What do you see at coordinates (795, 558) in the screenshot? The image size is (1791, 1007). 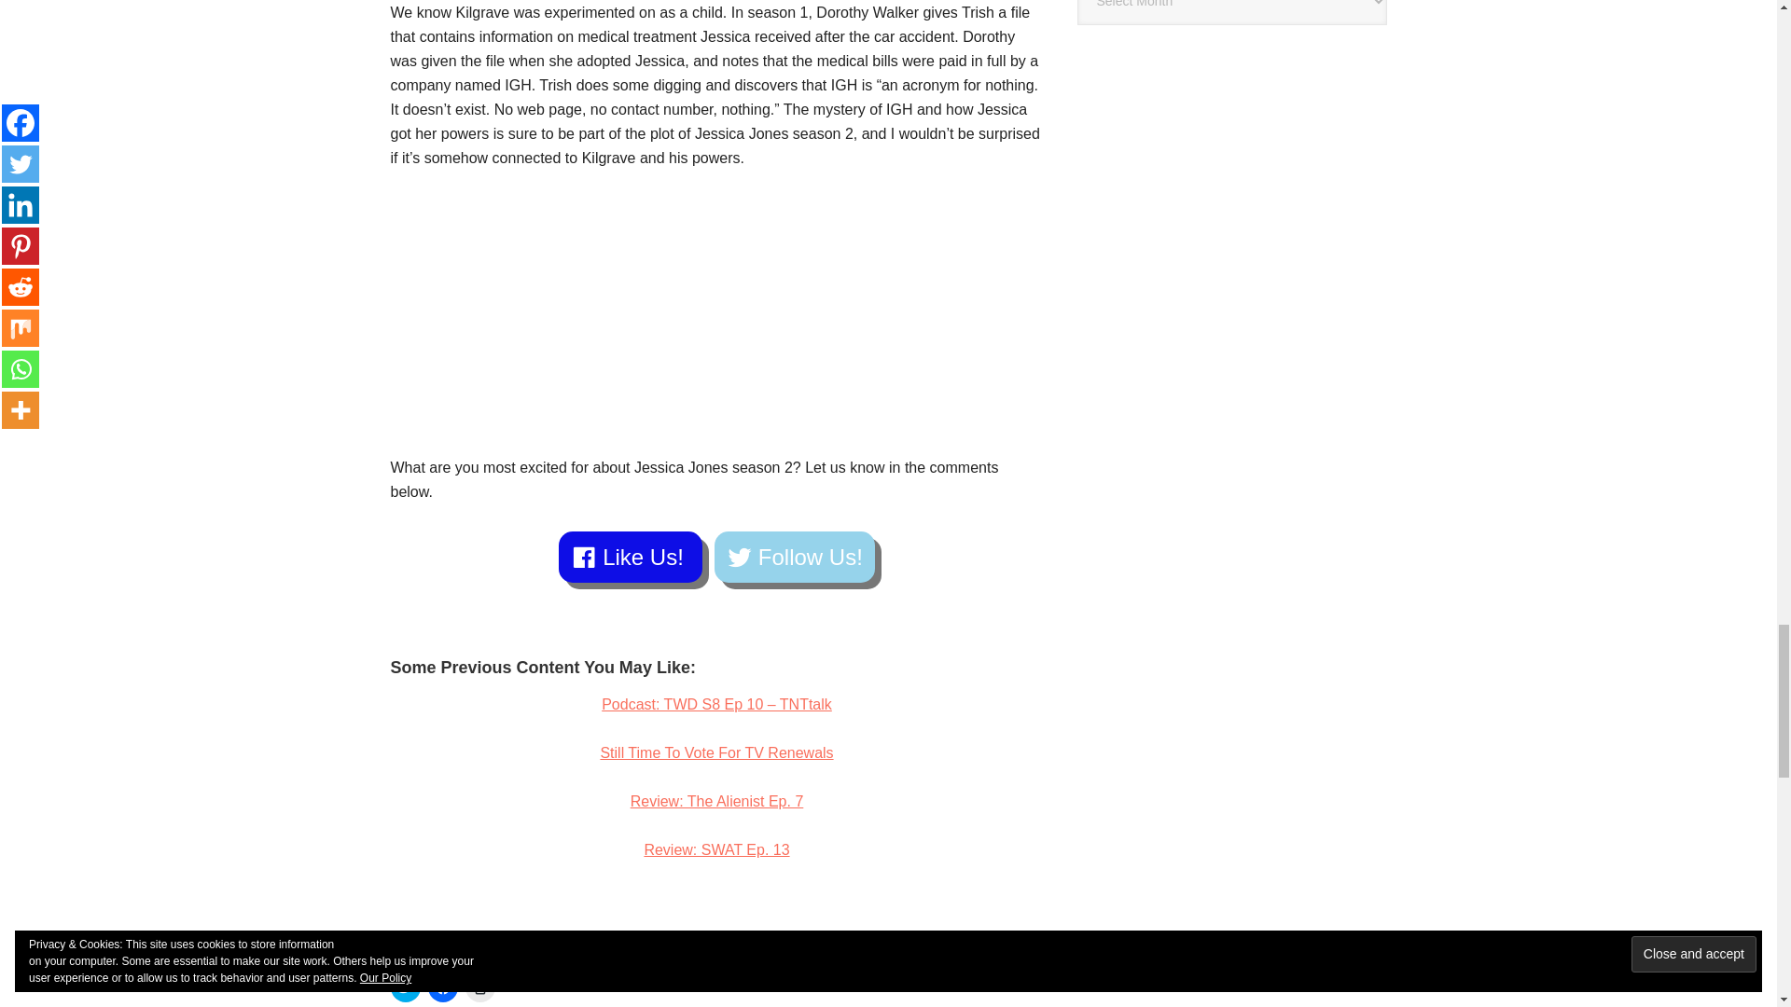 I see `Follow Us!` at bounding box center [795, 558].